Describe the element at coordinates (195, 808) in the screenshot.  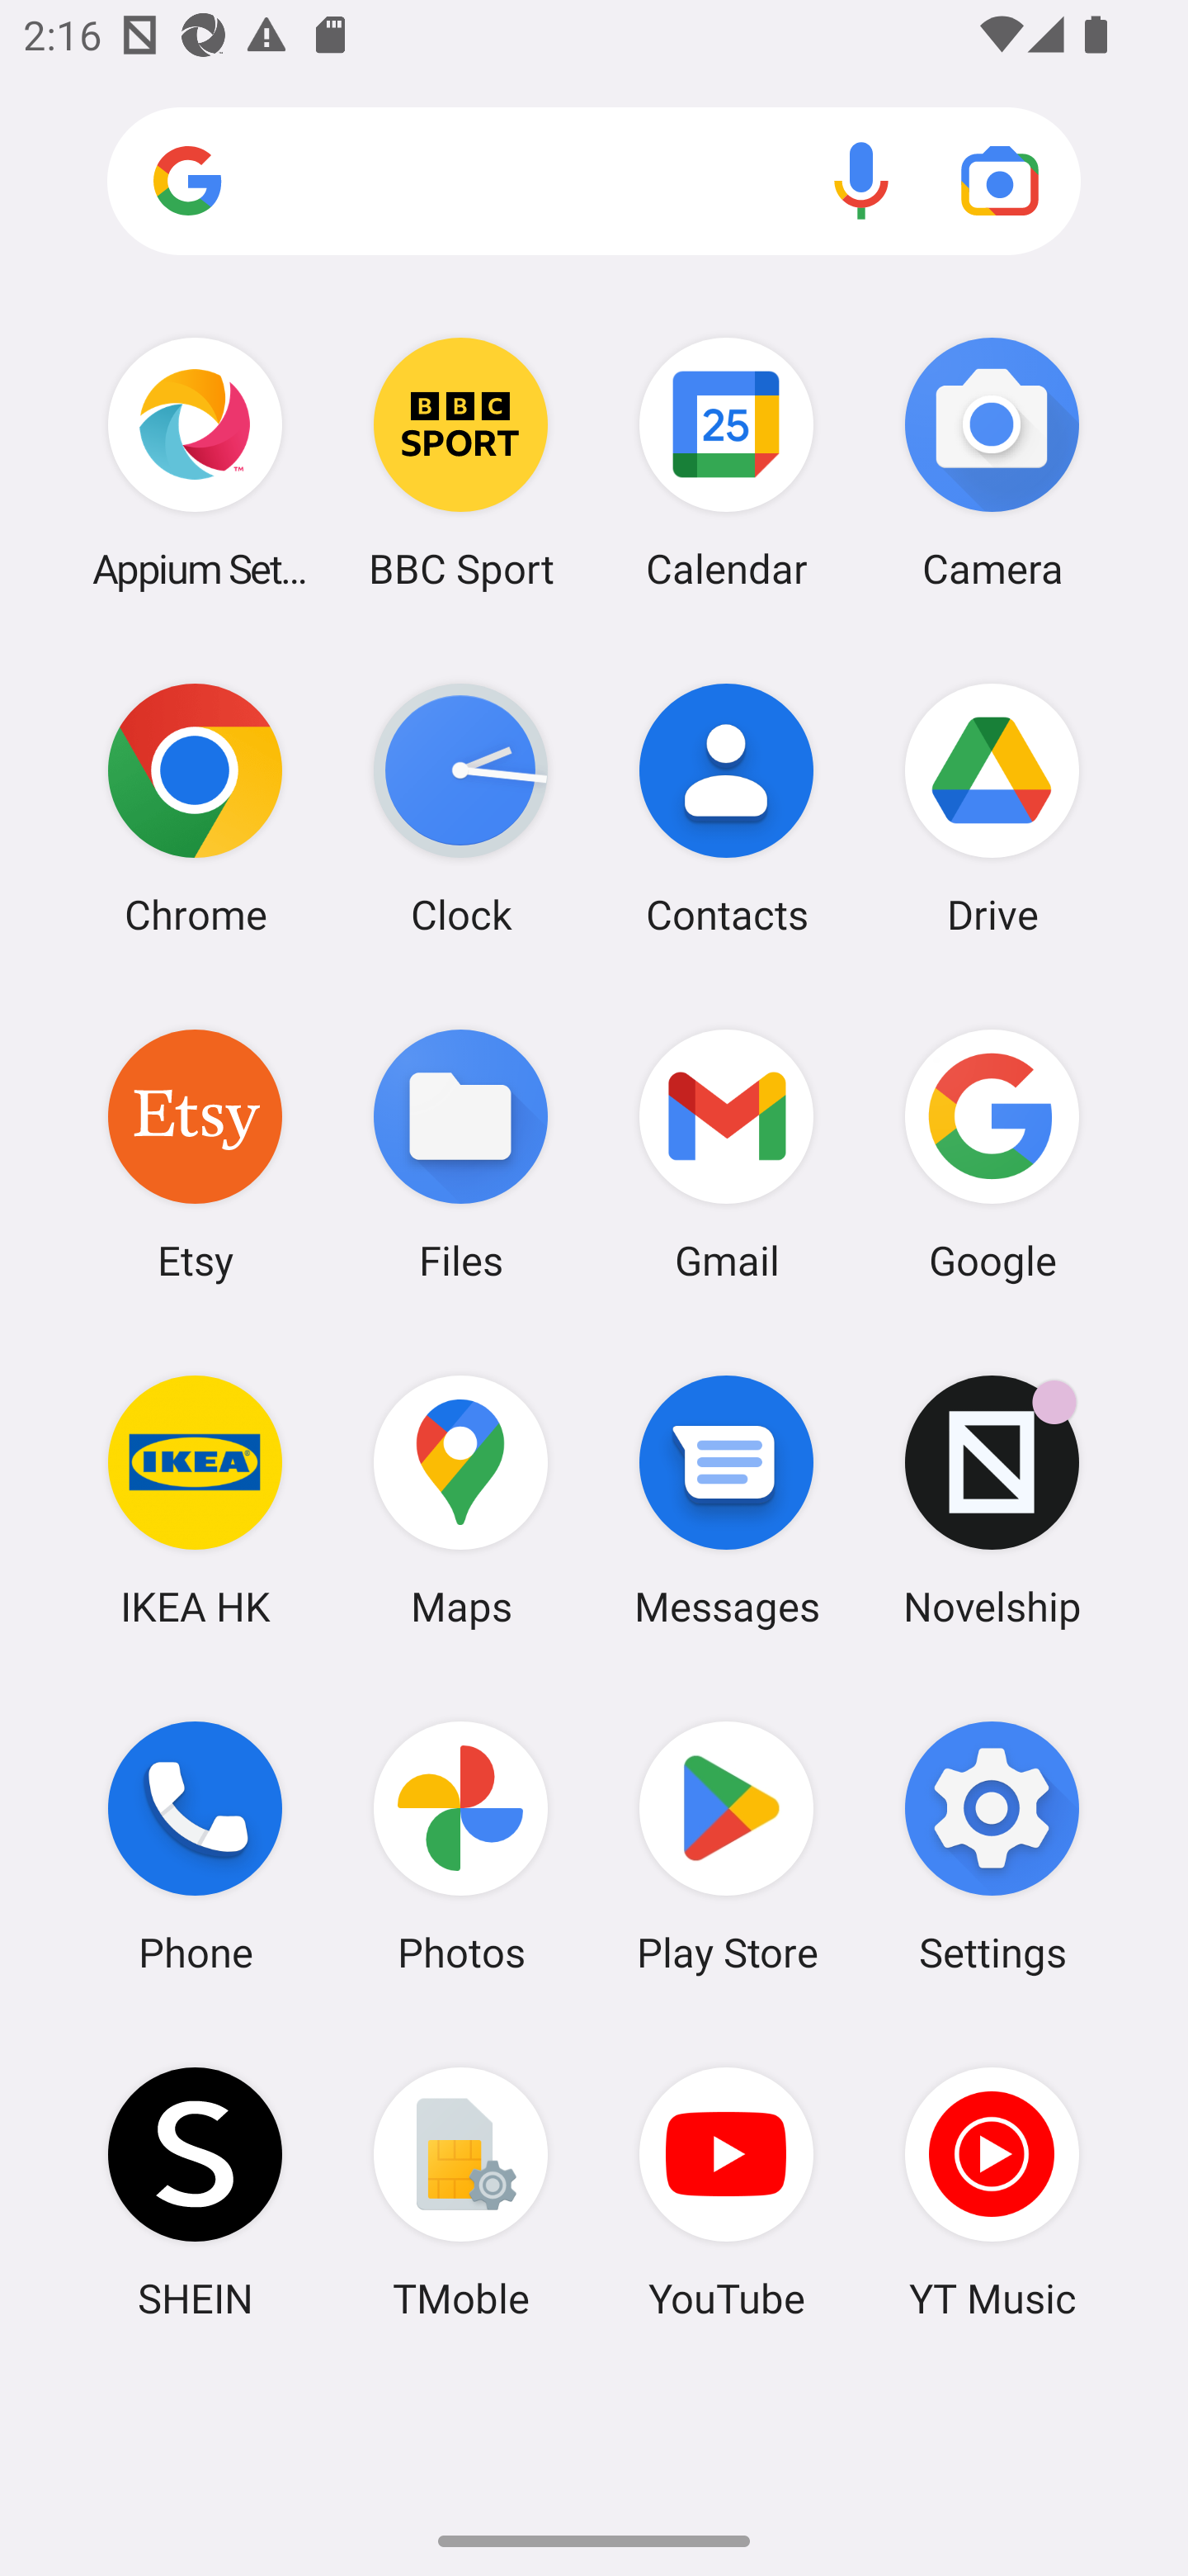
I see `Chrome` at that location.